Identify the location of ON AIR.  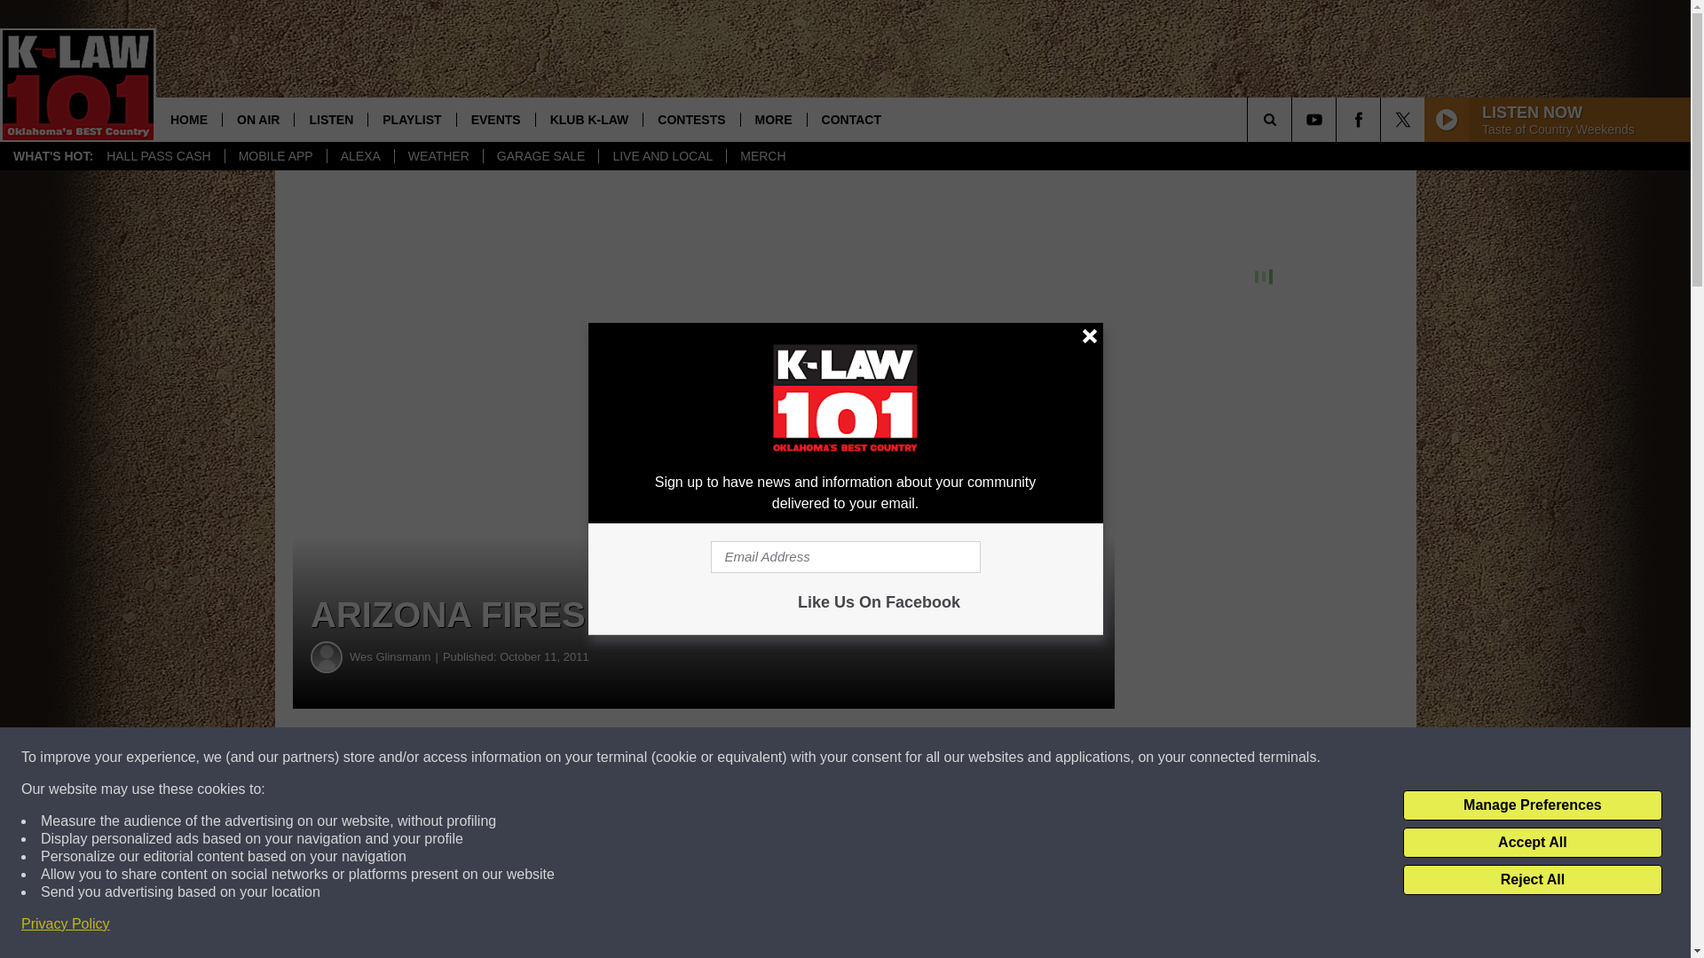
(257, 119).